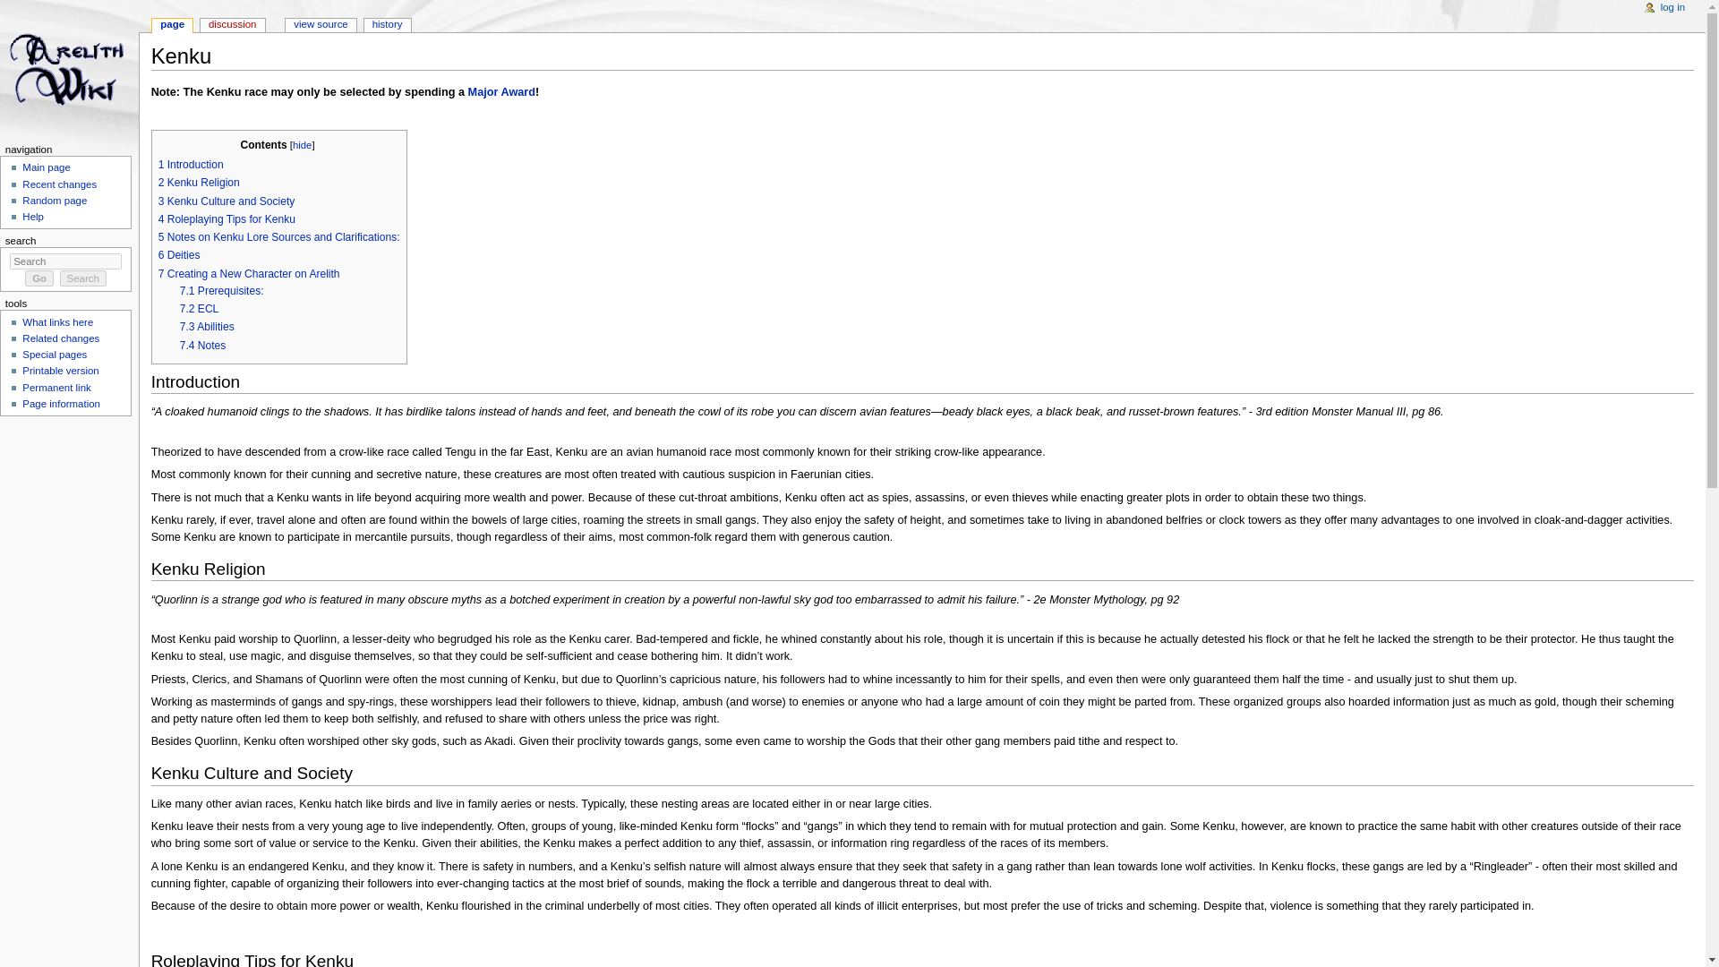 The width and height of the screenshot is (1719, 967). Describe the element at coordinates (222, 290) in the screenshot. I see `7.1 Prerequisites:` at that location.